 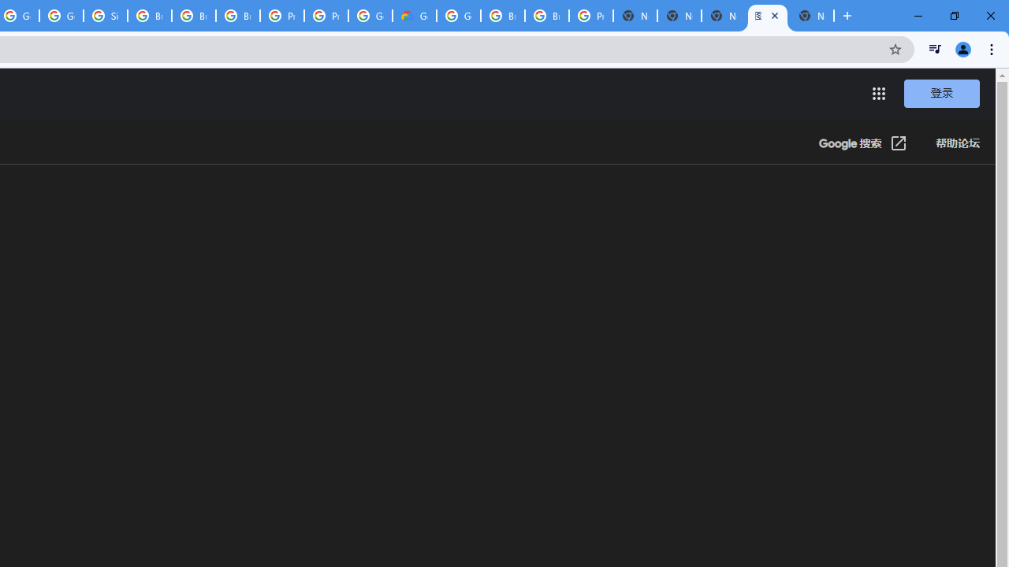 What do you see at coordinates (635, 16) in the screenshot?
I see `New Tab` at bounding box center [635, 16].